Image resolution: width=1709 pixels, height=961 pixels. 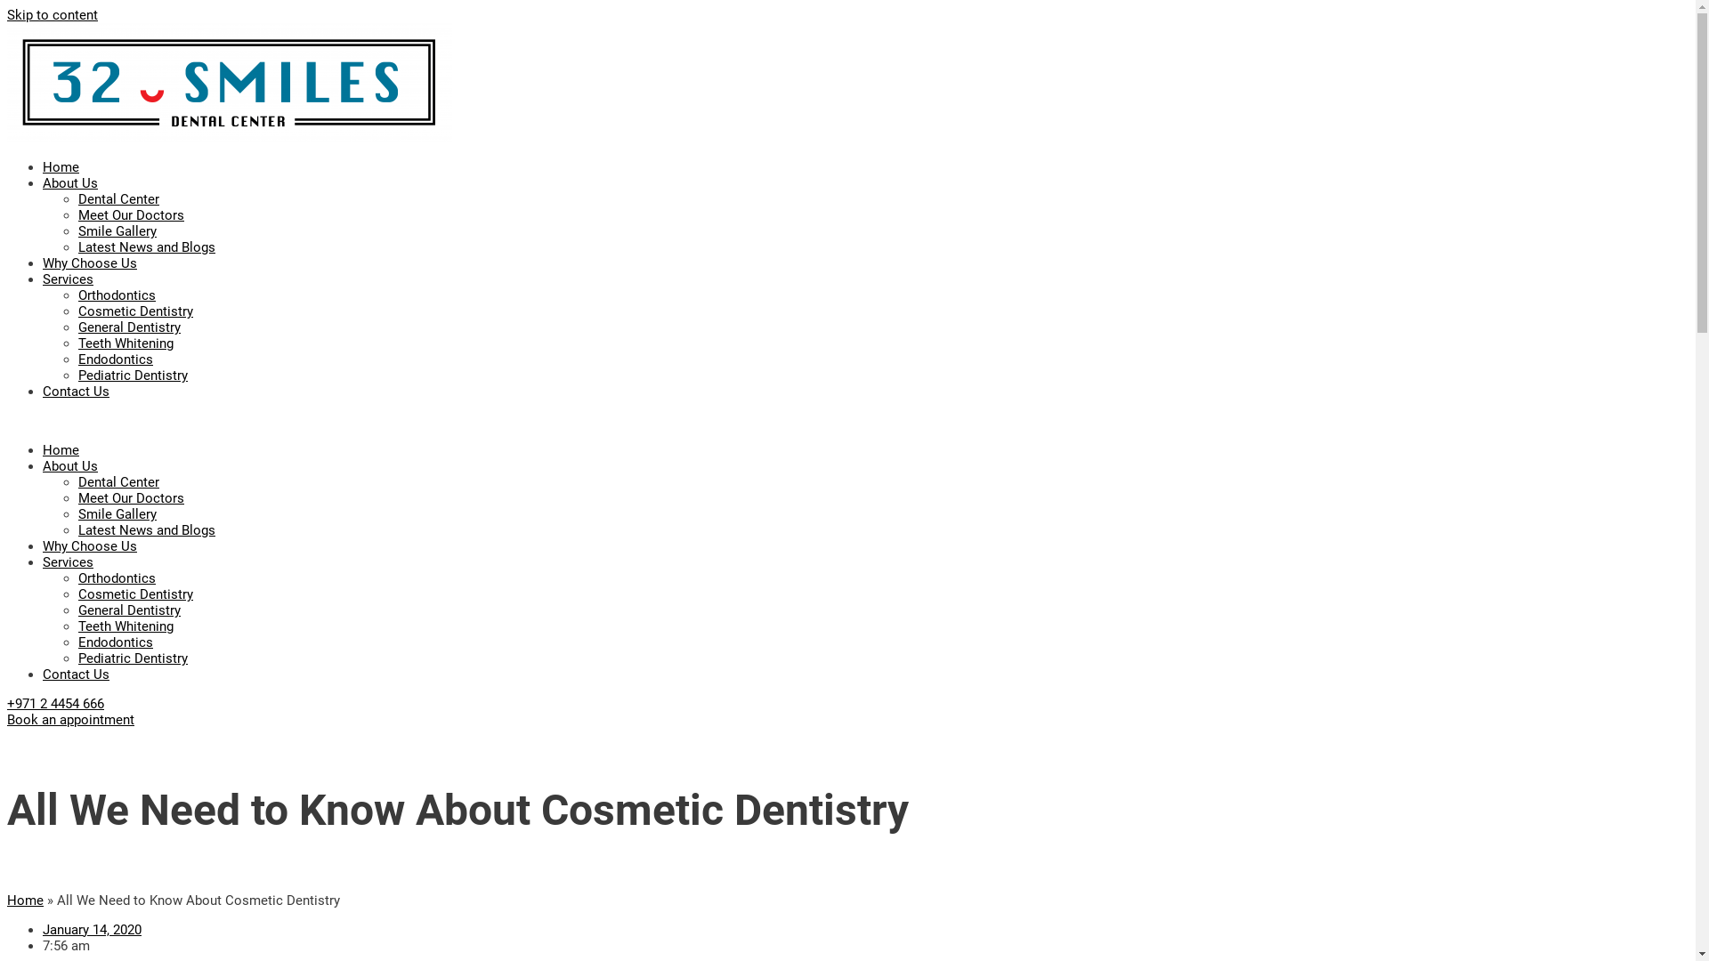 What do you see at coordinates (135, 311) in the screenshot?
I see `Cosmetic Dentistry` at bounding box center [135, 311].